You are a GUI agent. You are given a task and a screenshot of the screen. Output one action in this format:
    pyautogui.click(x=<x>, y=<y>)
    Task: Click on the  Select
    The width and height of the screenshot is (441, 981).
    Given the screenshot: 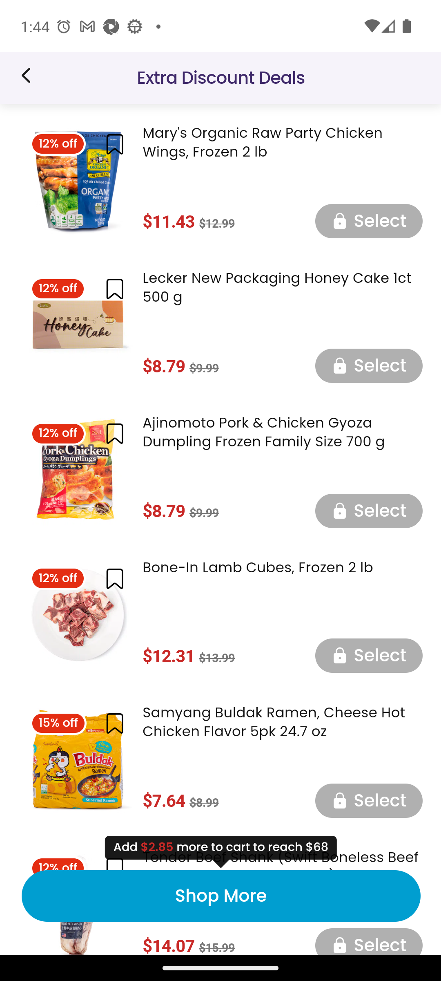 What is the action you would take?
    pyautogui.click(x=368, y=366)
    